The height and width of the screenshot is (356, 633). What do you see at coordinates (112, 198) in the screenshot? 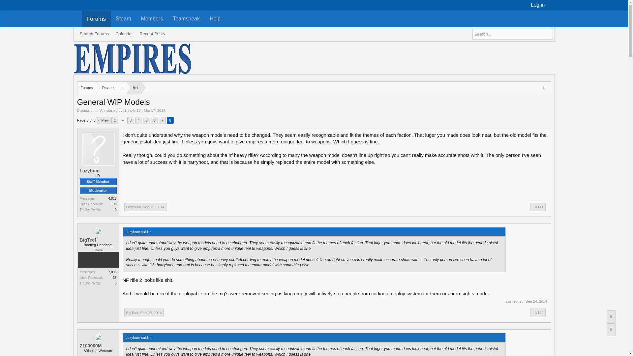
I see `6` at bounding box center [112, 198].